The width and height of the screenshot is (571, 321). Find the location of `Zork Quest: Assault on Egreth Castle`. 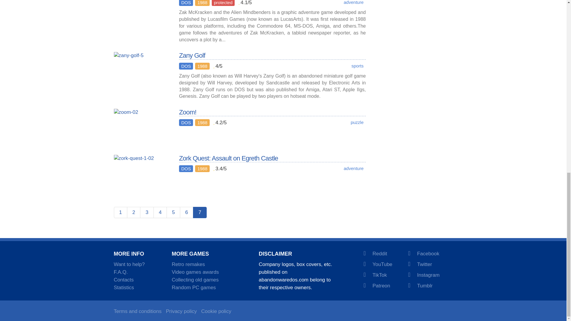

Zork Quest: Assault on Egreth Castle is located at coordinates (142, 173).